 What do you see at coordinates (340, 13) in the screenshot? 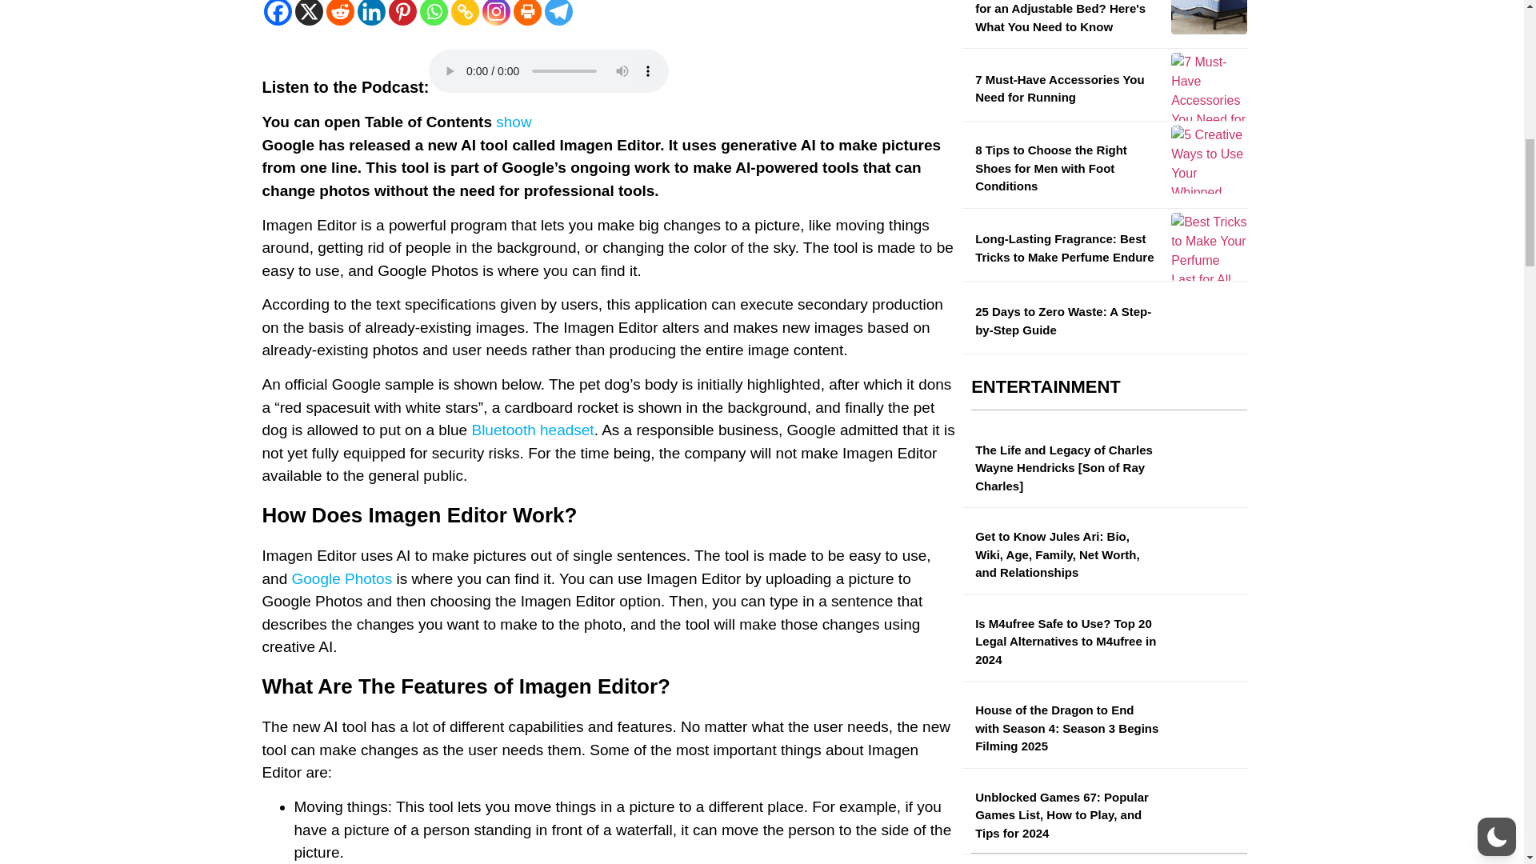
I see `Reddit` at bounding box center [340, 13].